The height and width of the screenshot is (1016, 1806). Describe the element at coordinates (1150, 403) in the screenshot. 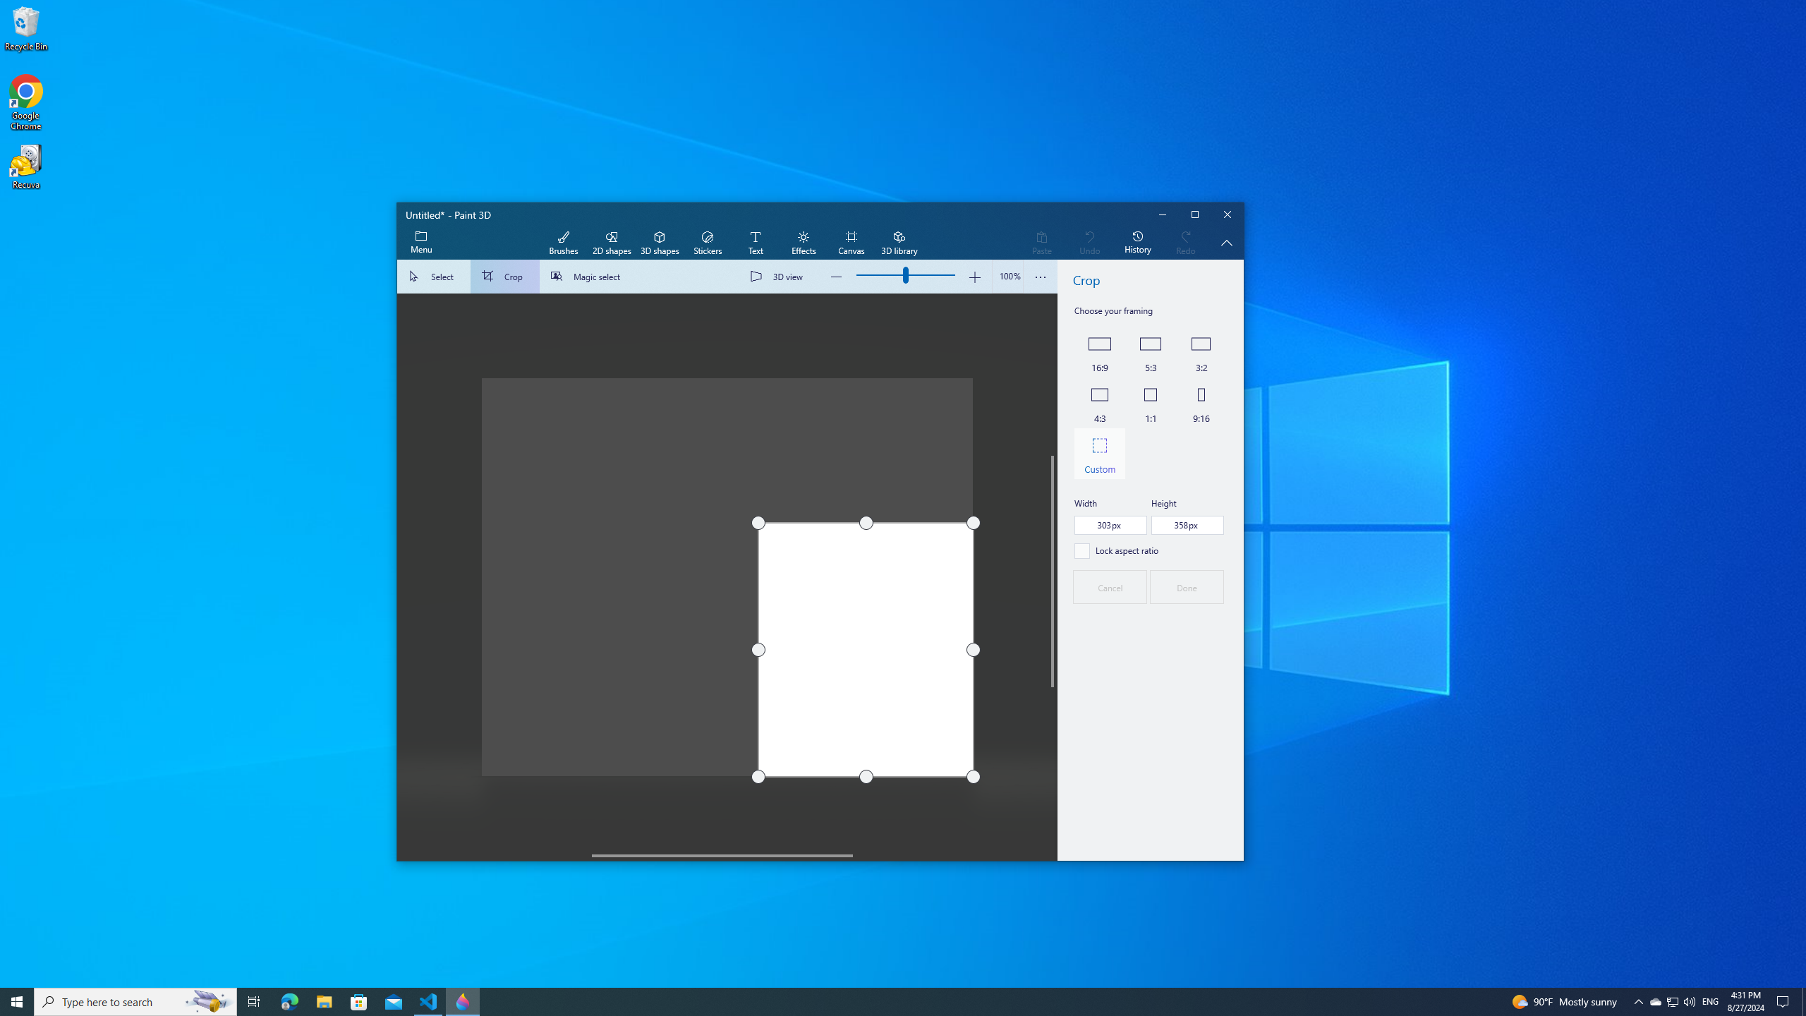

I see `1 by 1` at that location.